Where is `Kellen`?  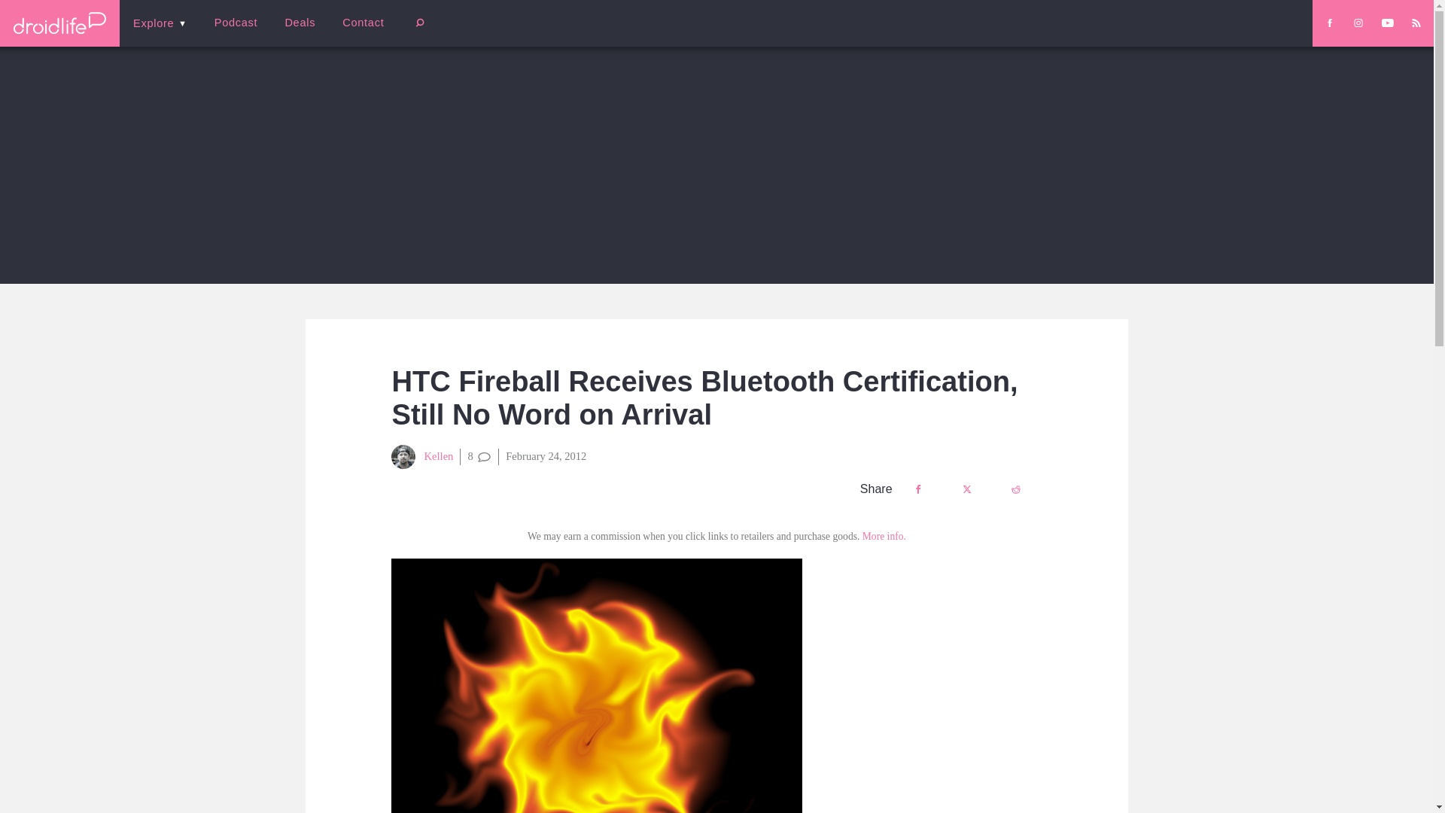
Kellen is located at coordinates (422, 456).